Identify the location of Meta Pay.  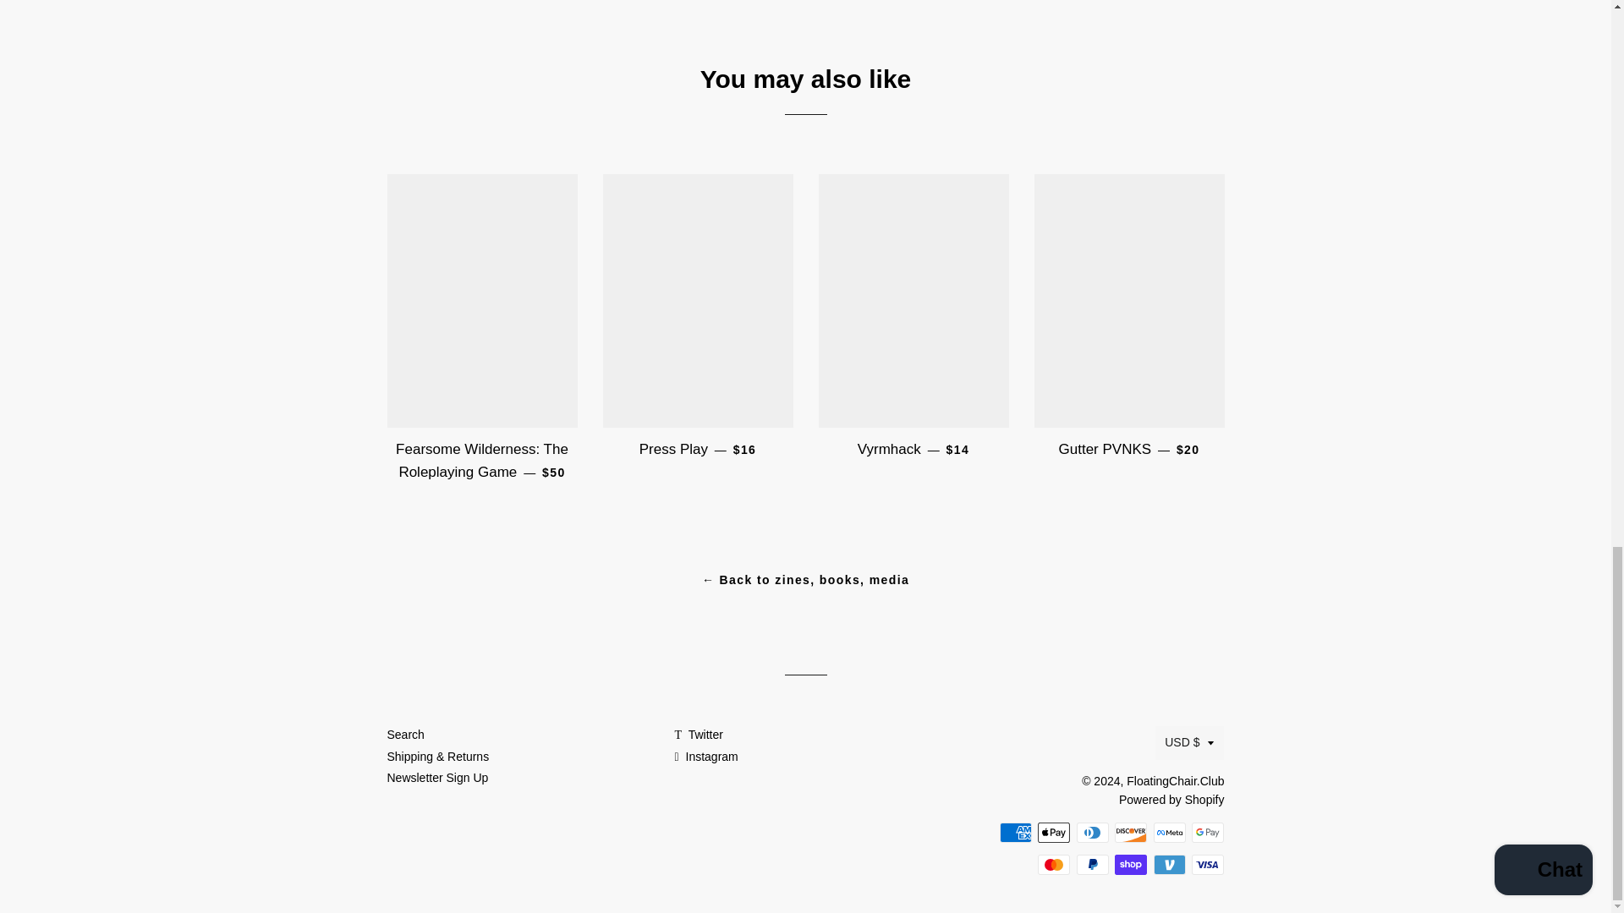
(1169, 832).